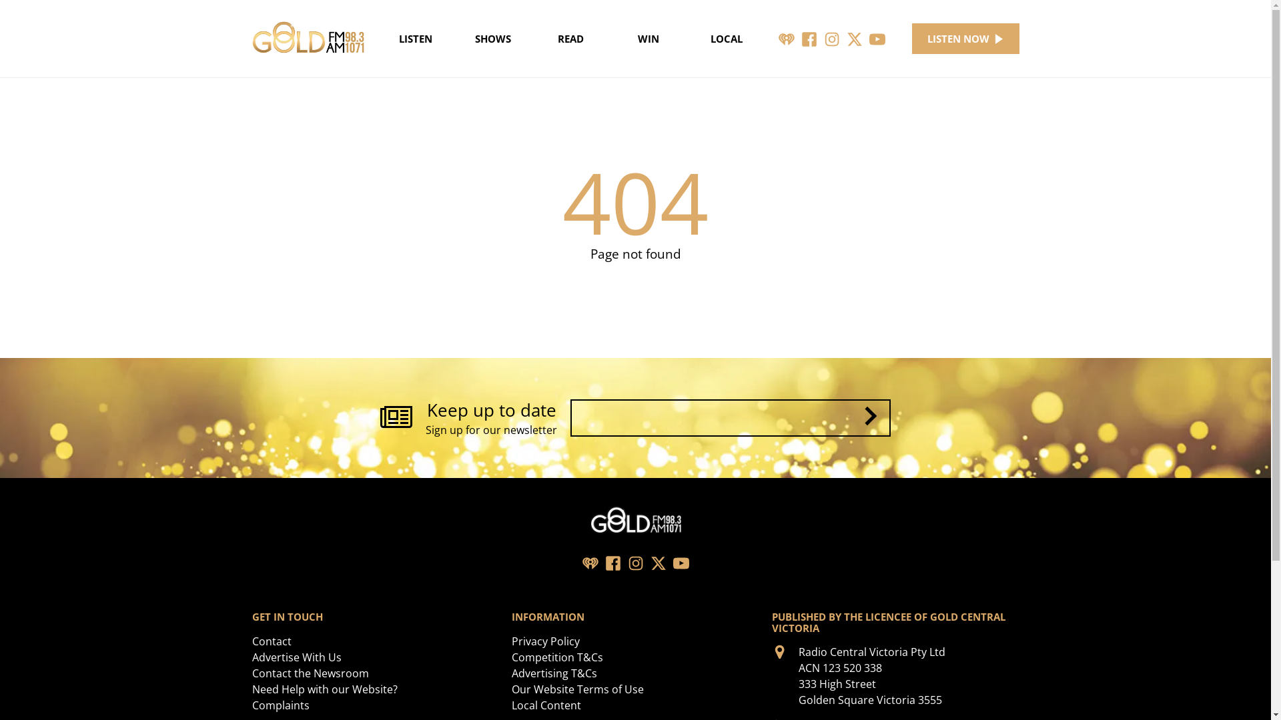 The image size is (1281, 720). Describe the element at coordinates (415, 39) in the screenshot. I see `LISTEN` at that location.